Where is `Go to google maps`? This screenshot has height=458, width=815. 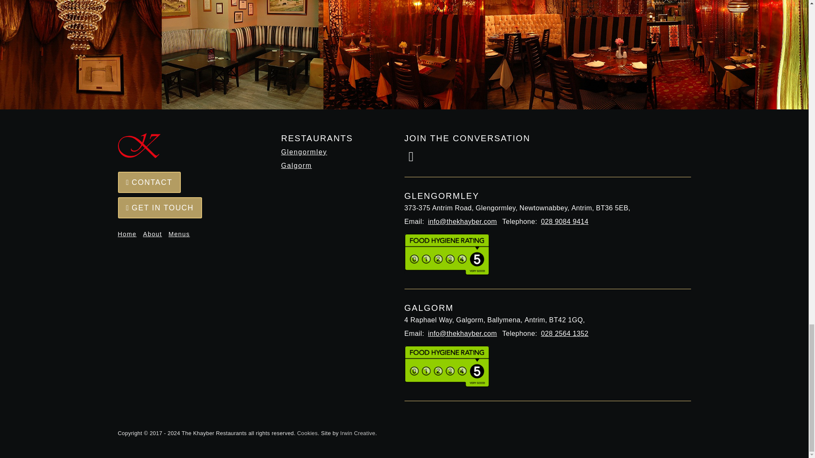 Go to google maps is located at coordinates (547, 201).